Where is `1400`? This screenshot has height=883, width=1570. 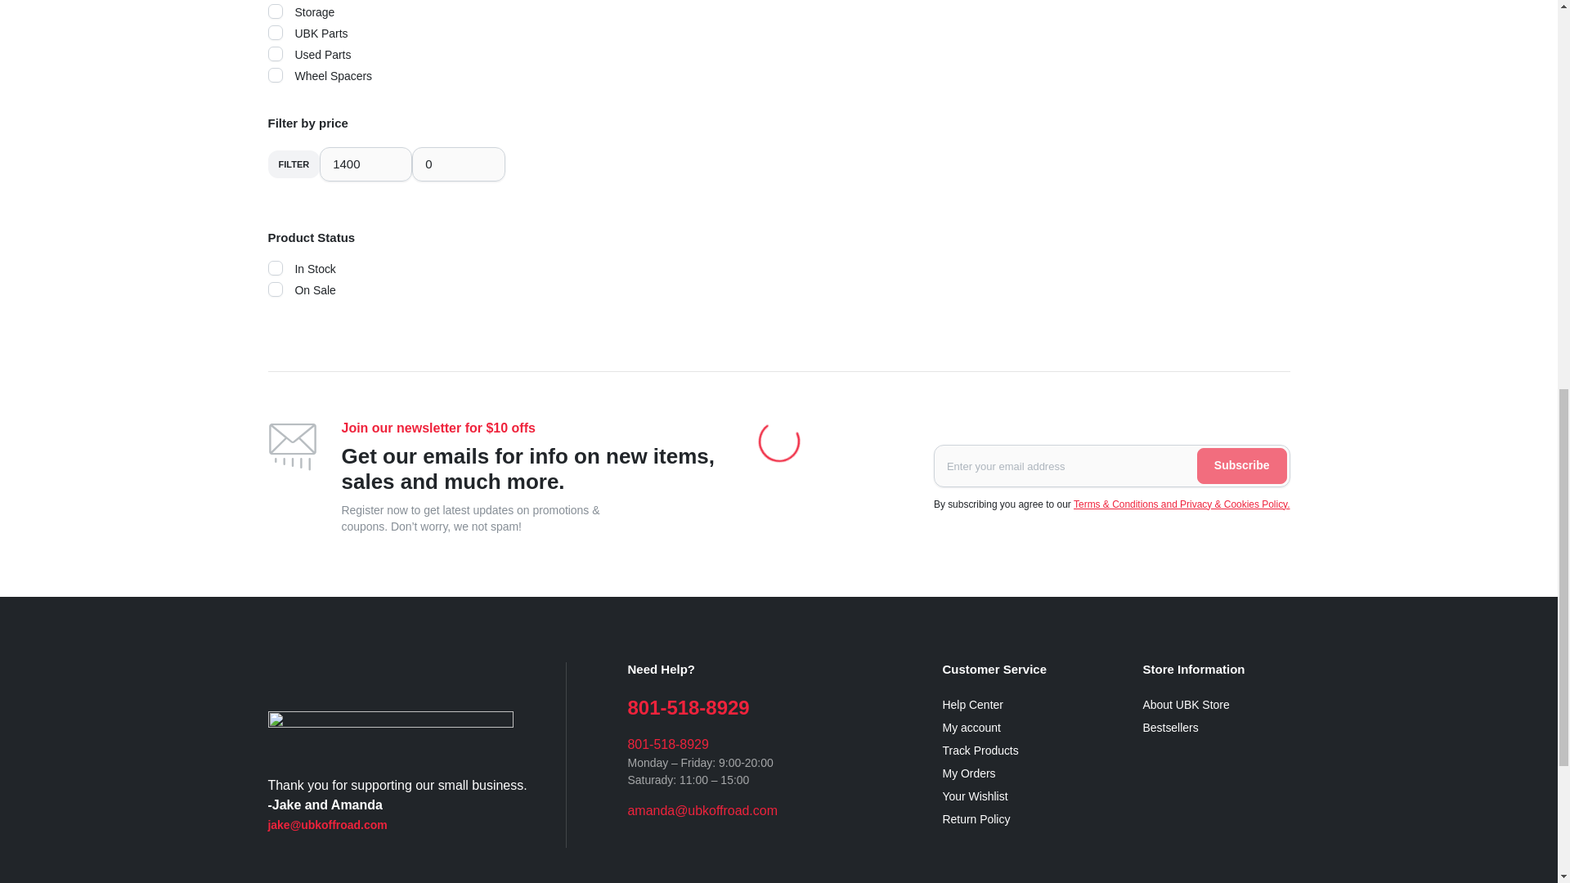
1400 is located at coordinates (366, 164).